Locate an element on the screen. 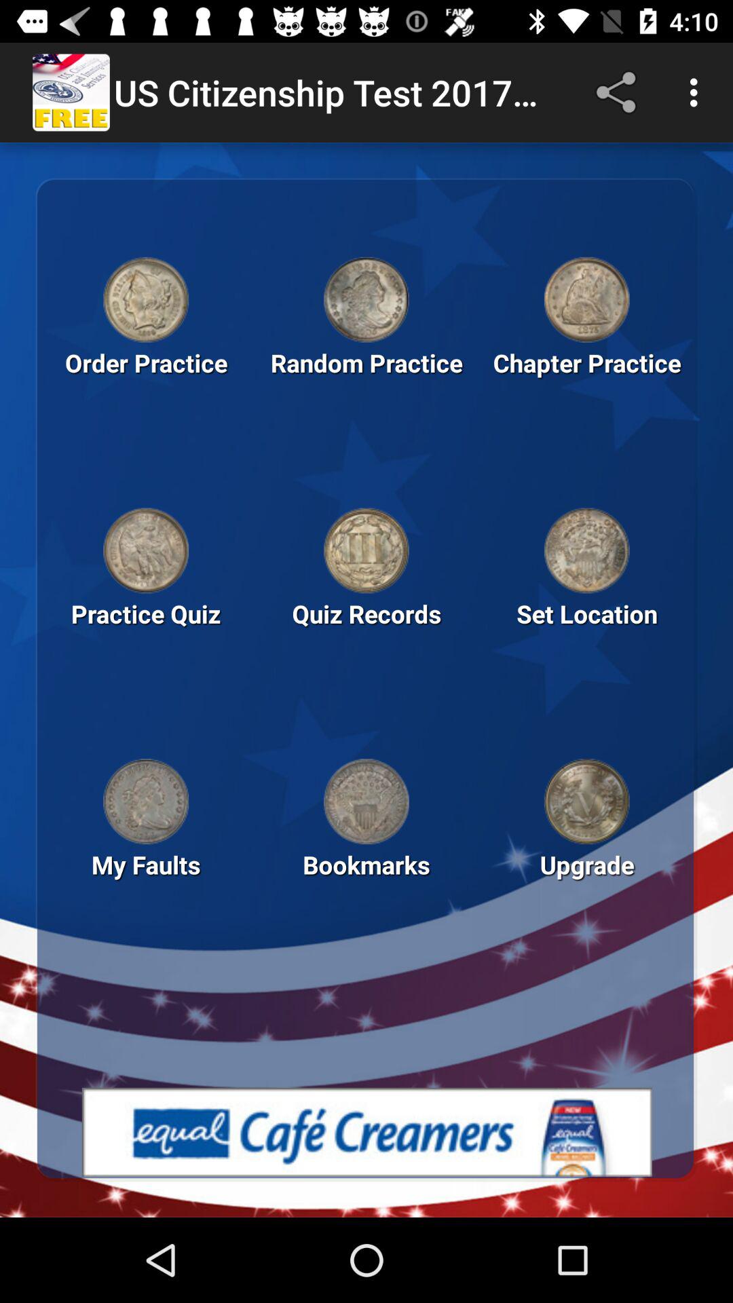  open my faults list is located at coordinates (146, 801).